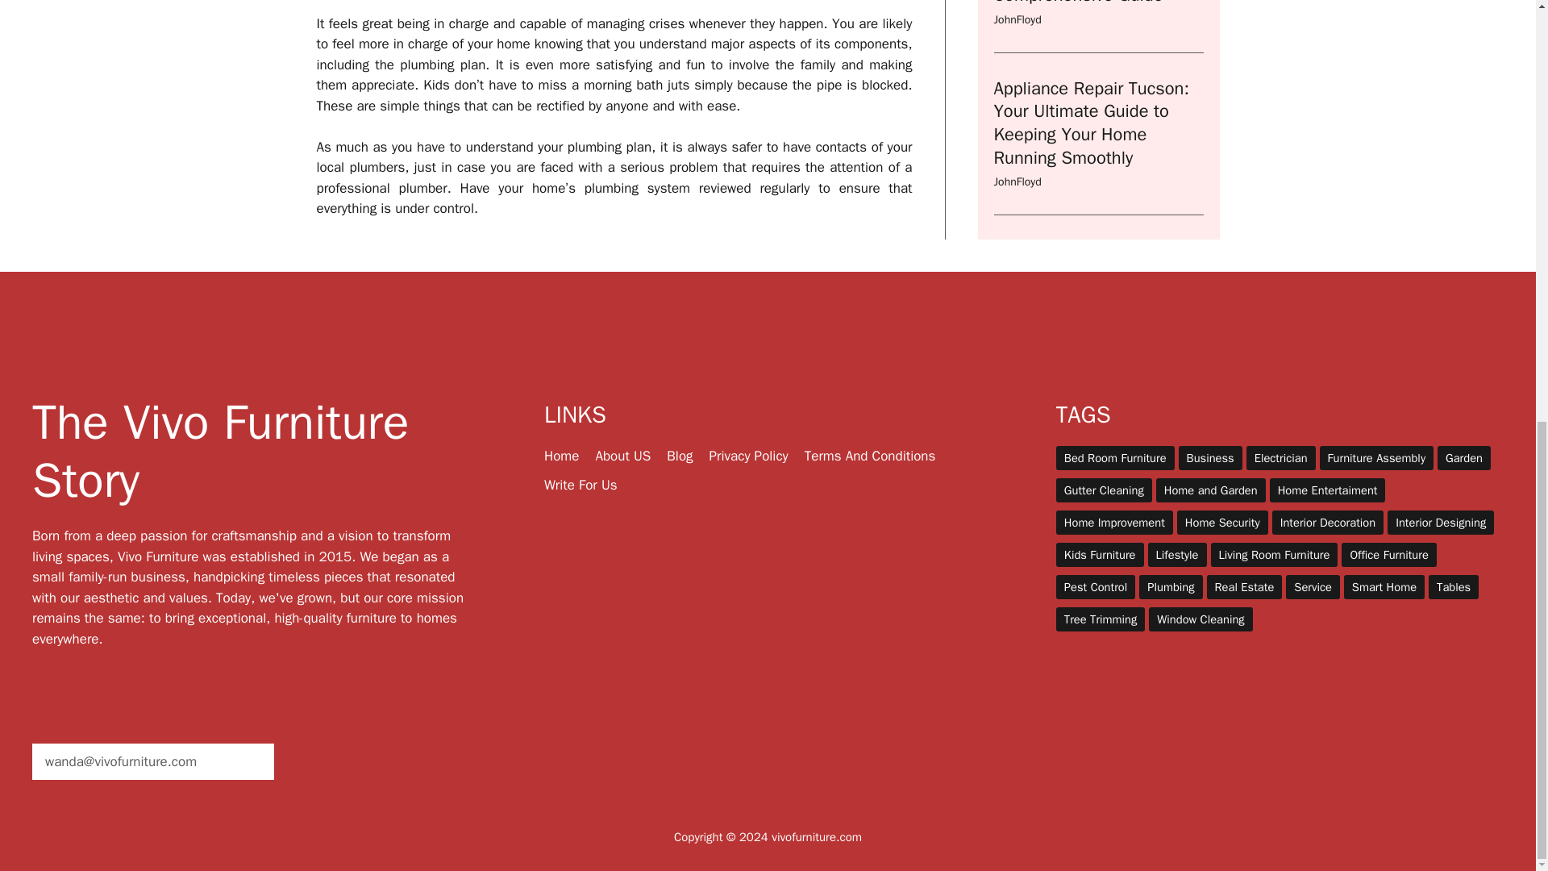 The height and width of the screenshot is (871, 1548). What do you see at coordinates (622, 456) in the screenshot?
I see `About US` at bounding box center [622, 456].